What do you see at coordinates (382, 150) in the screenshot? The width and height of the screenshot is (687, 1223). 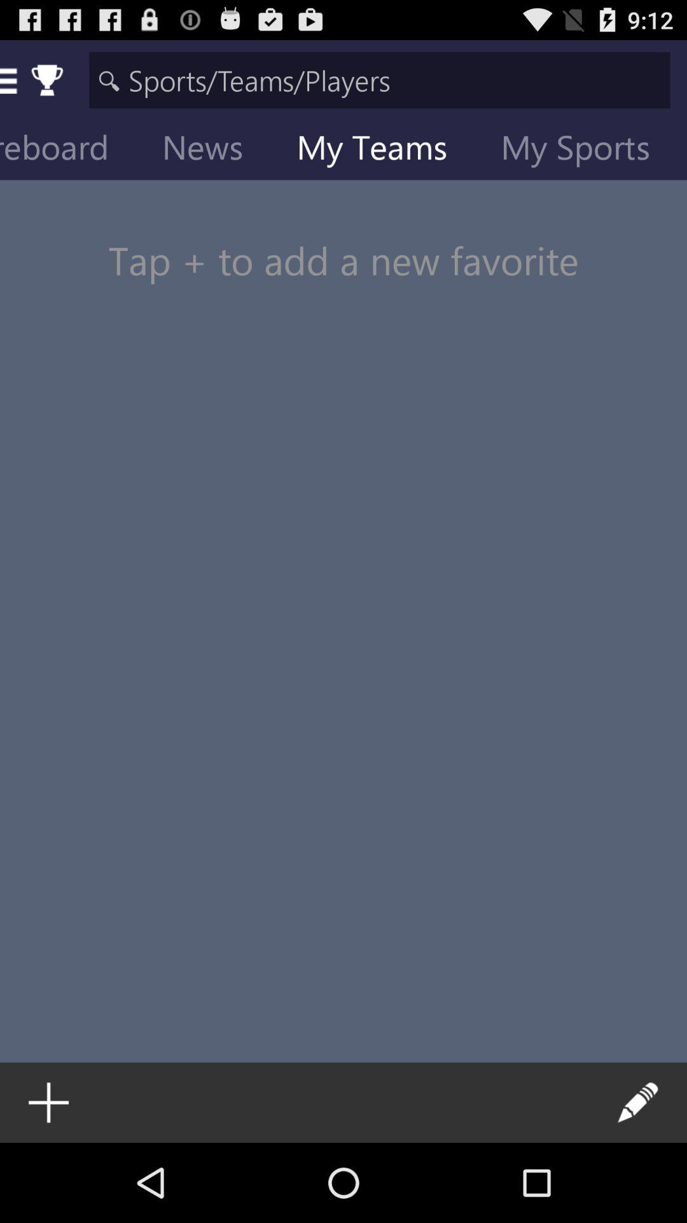 I see `launch my teams item` at bounding box center [382, 150].